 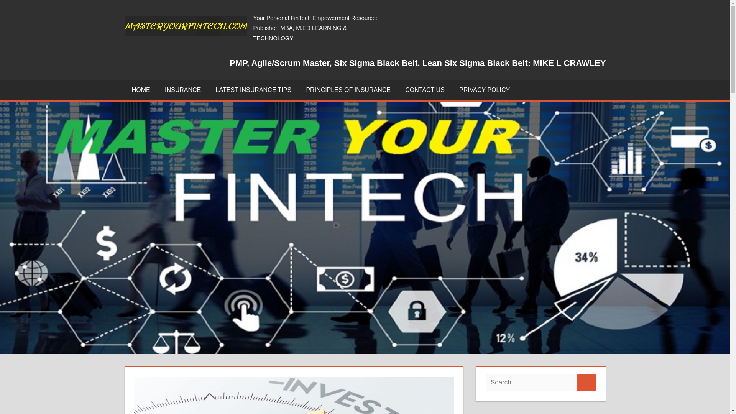 I want to click on HOME, so click(x=141, y=90).